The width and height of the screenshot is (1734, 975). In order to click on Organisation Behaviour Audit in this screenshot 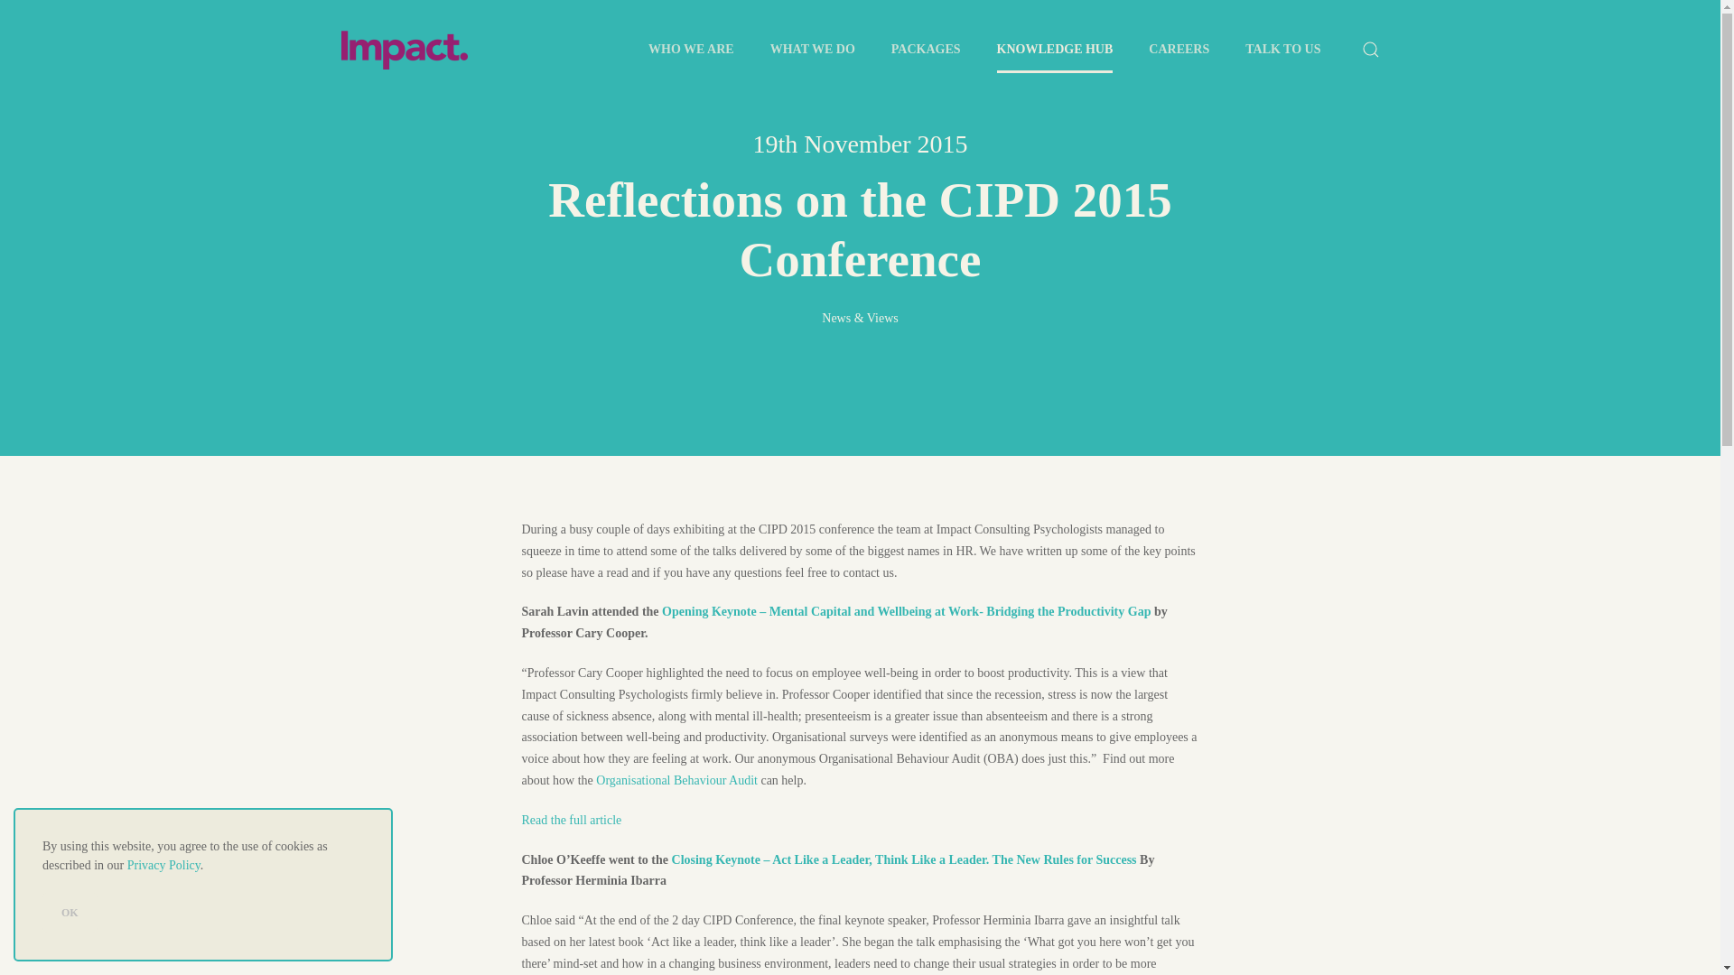, I will do `click(677, 780)`.